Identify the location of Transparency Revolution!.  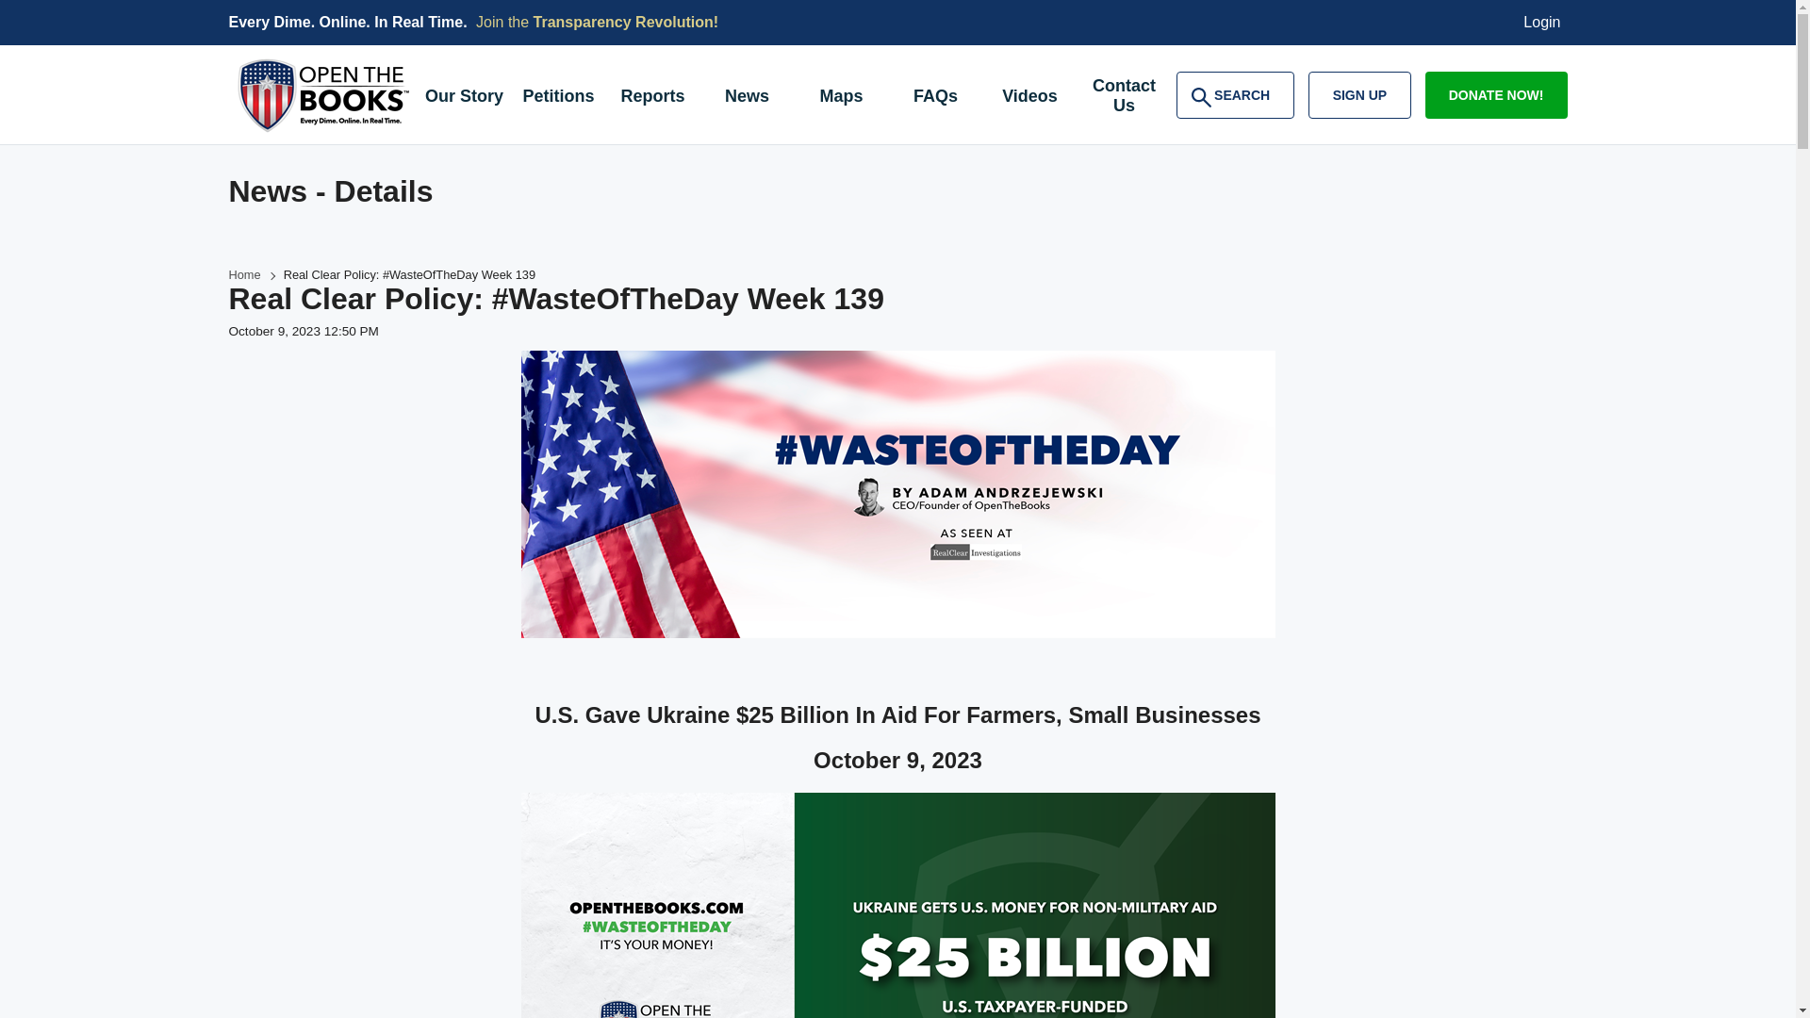
(557, 98).